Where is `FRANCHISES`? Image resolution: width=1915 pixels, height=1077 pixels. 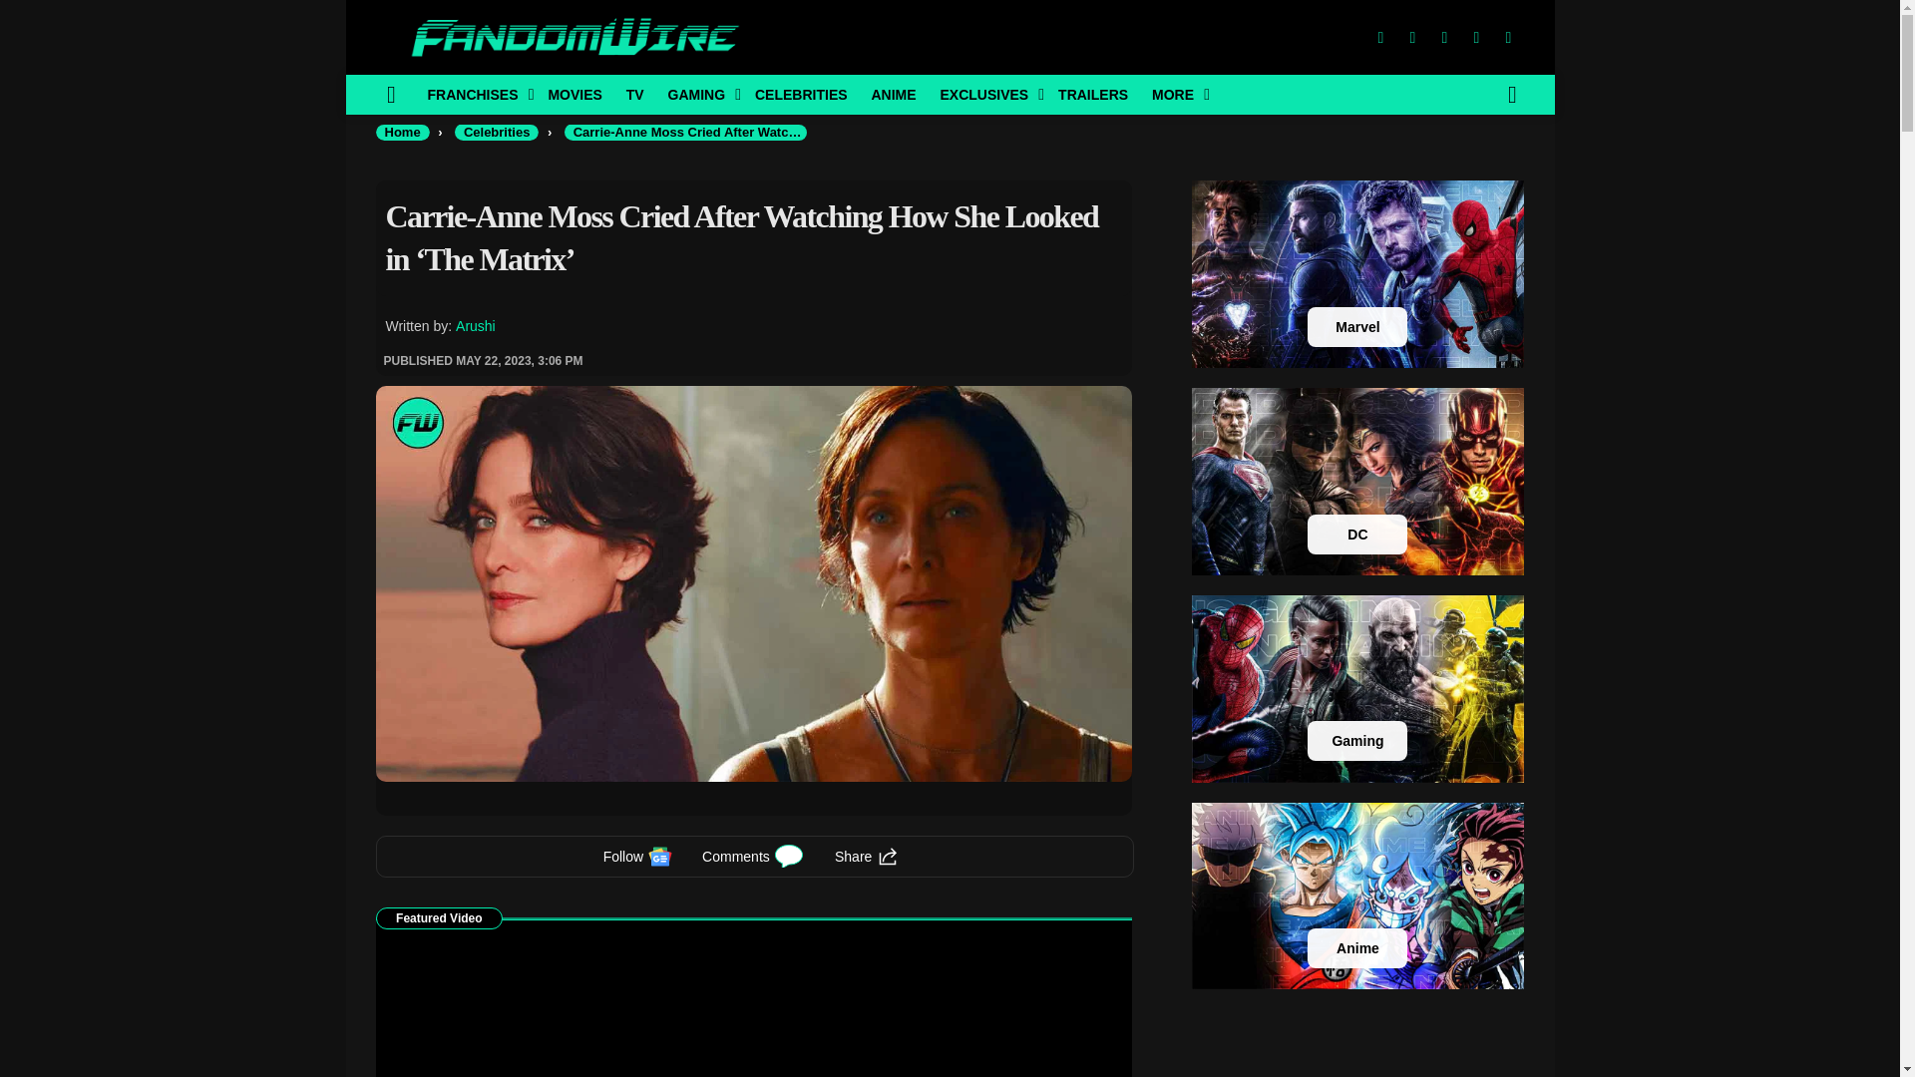 FRANCHISES is located at coordinates (475, 94).